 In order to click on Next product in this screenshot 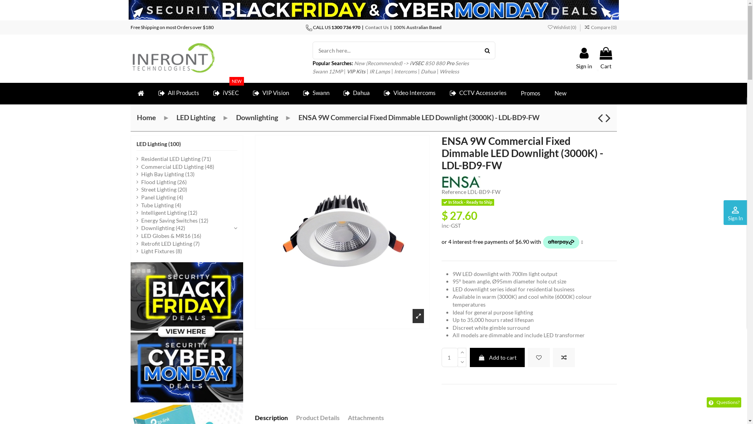, I will do `click(608, 117)`.